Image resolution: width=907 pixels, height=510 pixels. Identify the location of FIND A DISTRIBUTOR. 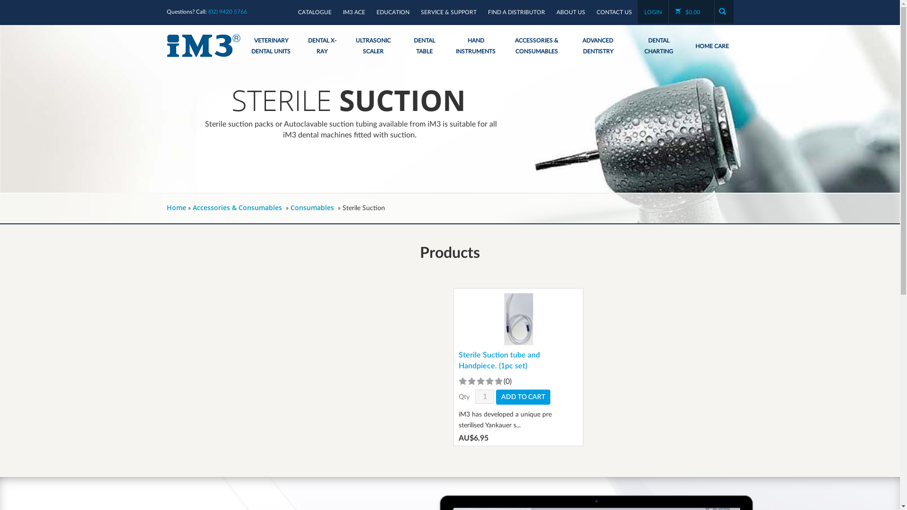
(516, 12).